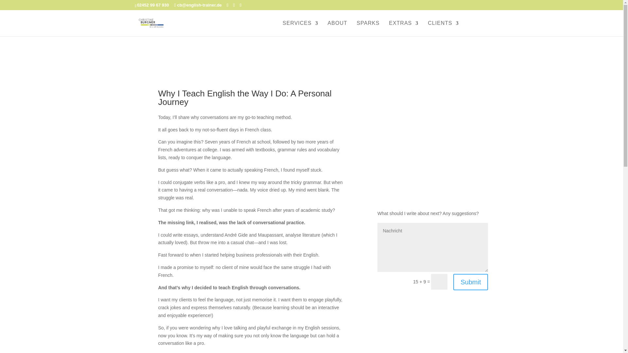 Image resolution: width=628 pixels, height=353 pixels. I want to click on 02452 99 67 930, so click(153, 5).